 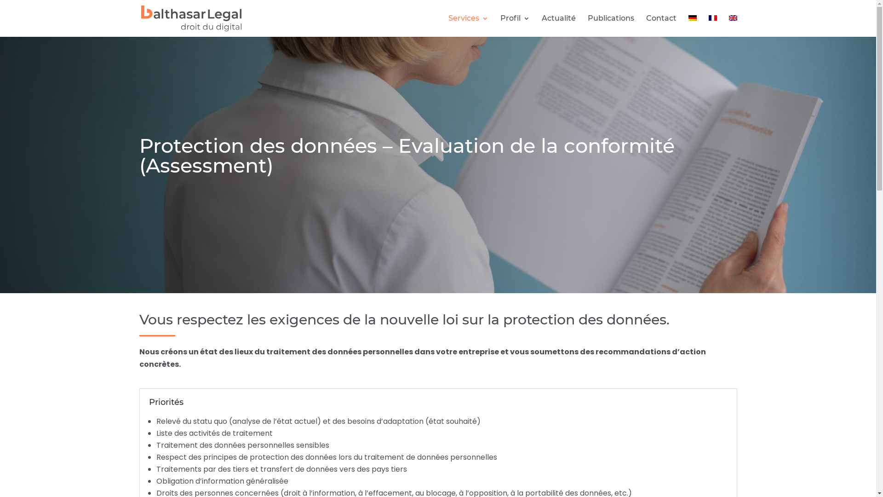 I want to click on Publications, so click(x=611, y=26).